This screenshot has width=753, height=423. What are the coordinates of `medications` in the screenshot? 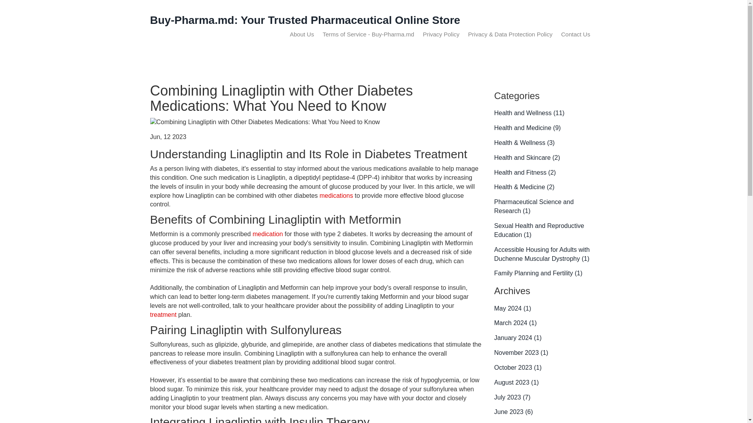 It's located at (336, 195).